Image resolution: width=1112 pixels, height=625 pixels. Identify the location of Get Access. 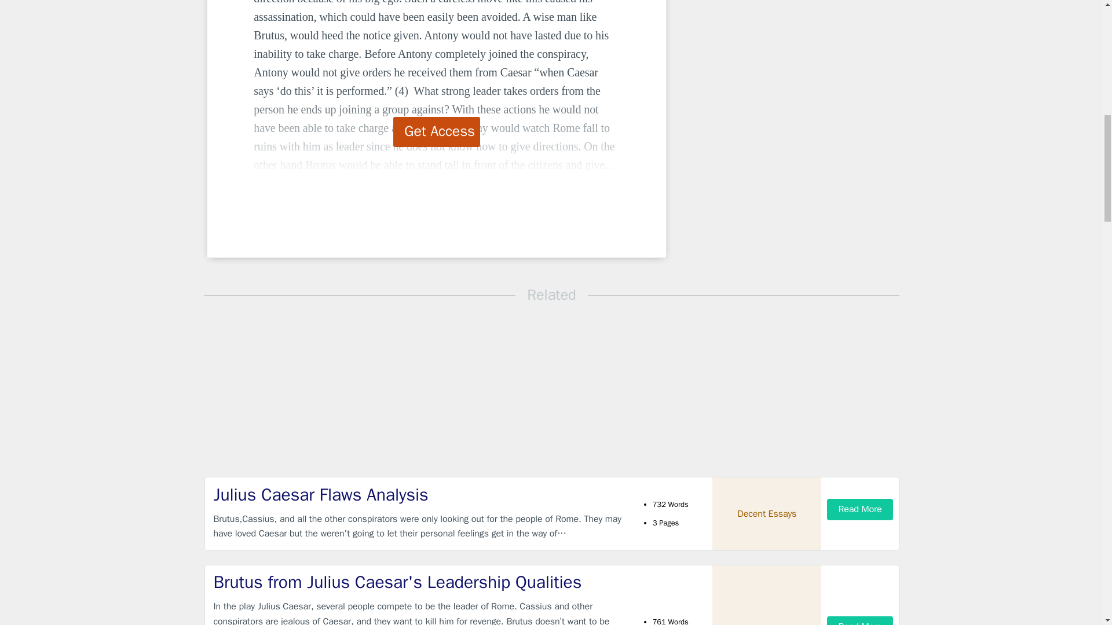
(437, 131).